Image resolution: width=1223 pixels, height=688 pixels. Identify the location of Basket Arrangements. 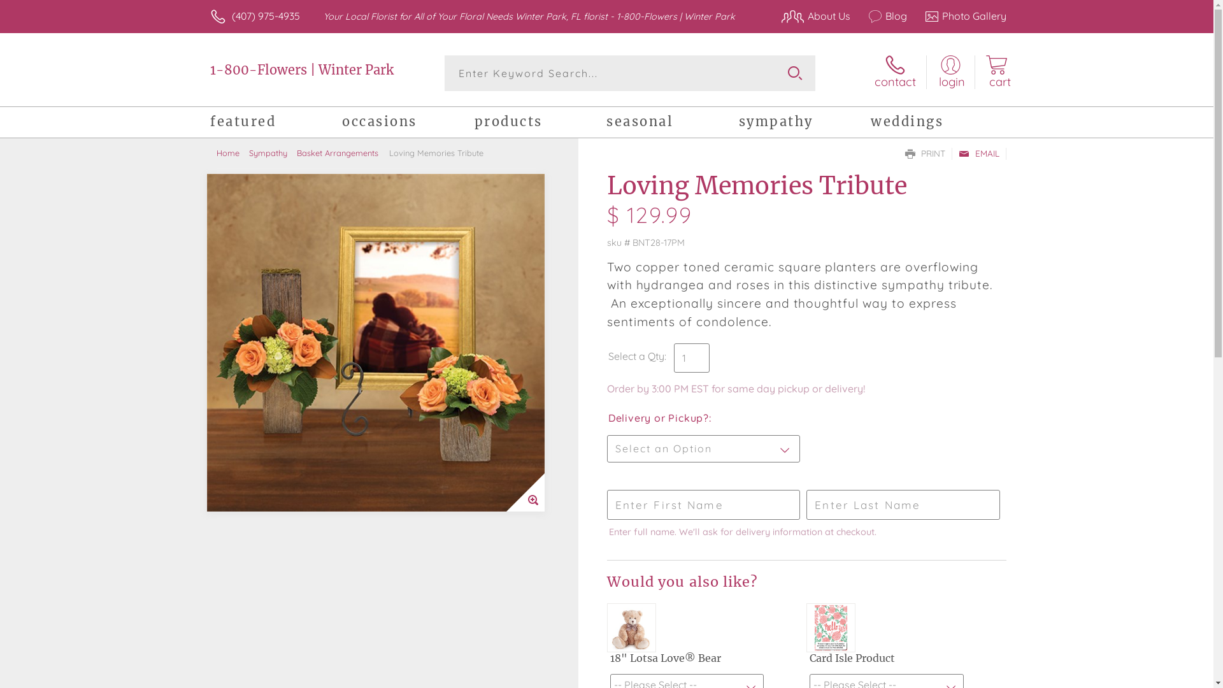
(343, 153).